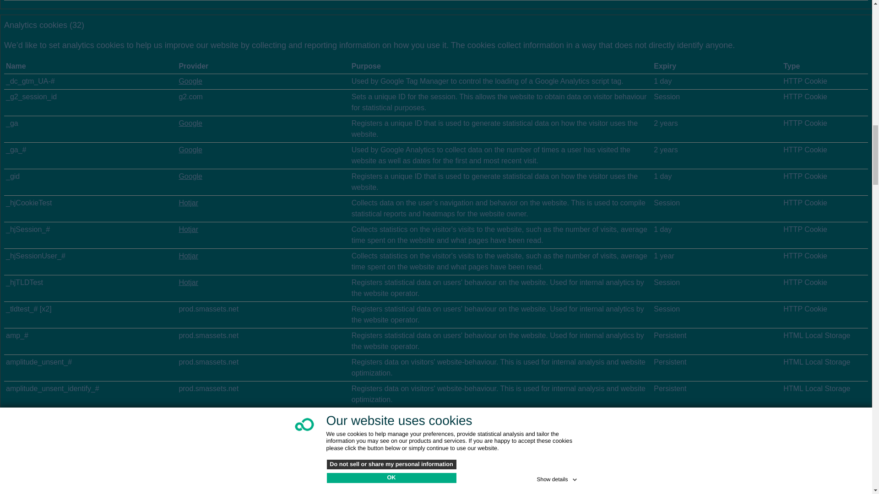  I want to click on LinkedIn, so click(192, 446).